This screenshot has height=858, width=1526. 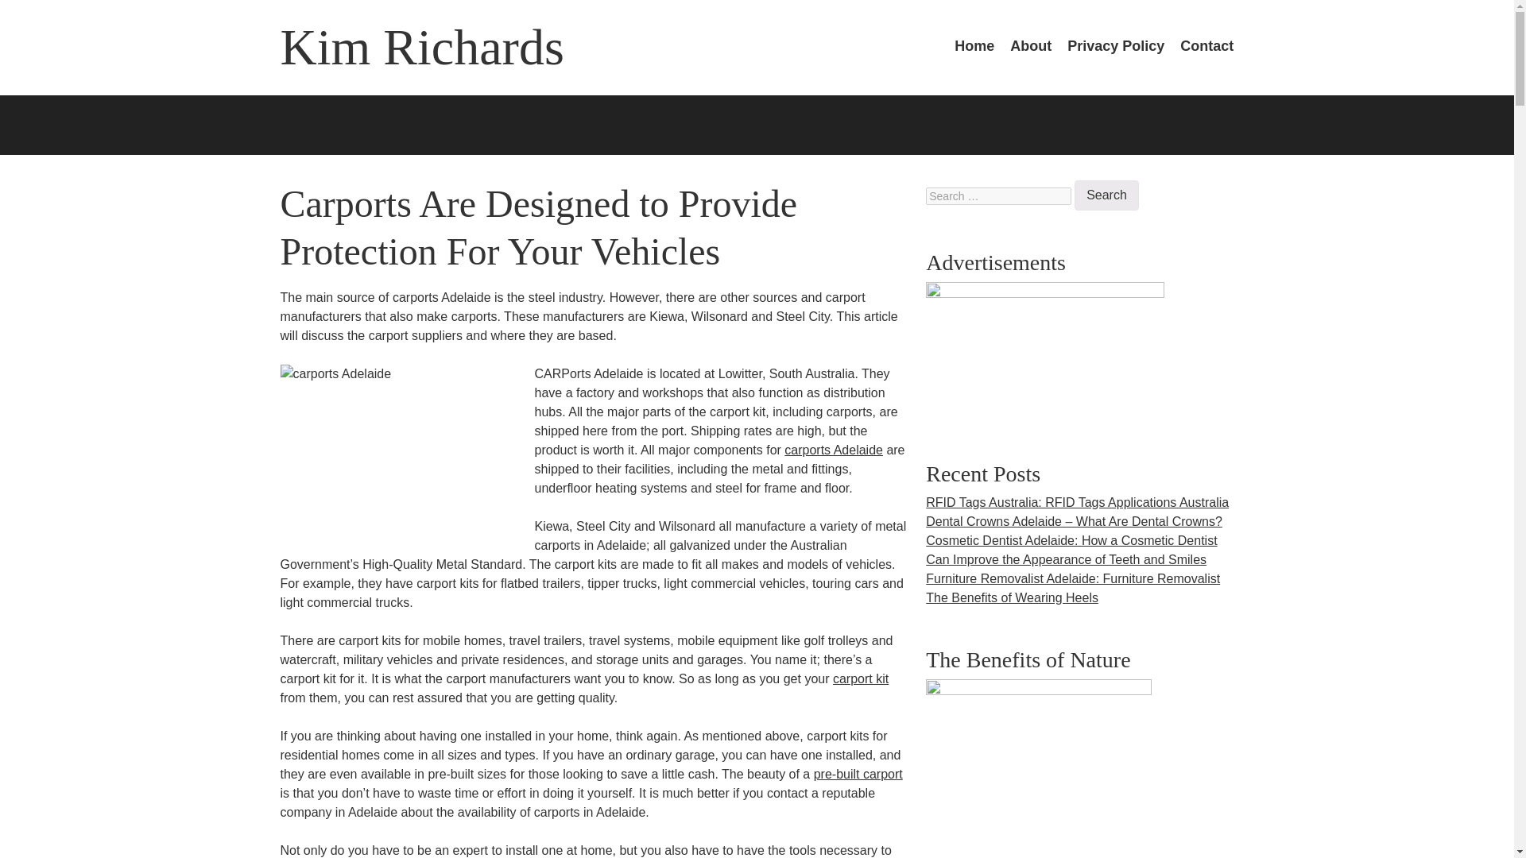 What do you see at coordinates (1106, 195) in the screenshot?
I see `Search` at bounding box center [1106, 195].